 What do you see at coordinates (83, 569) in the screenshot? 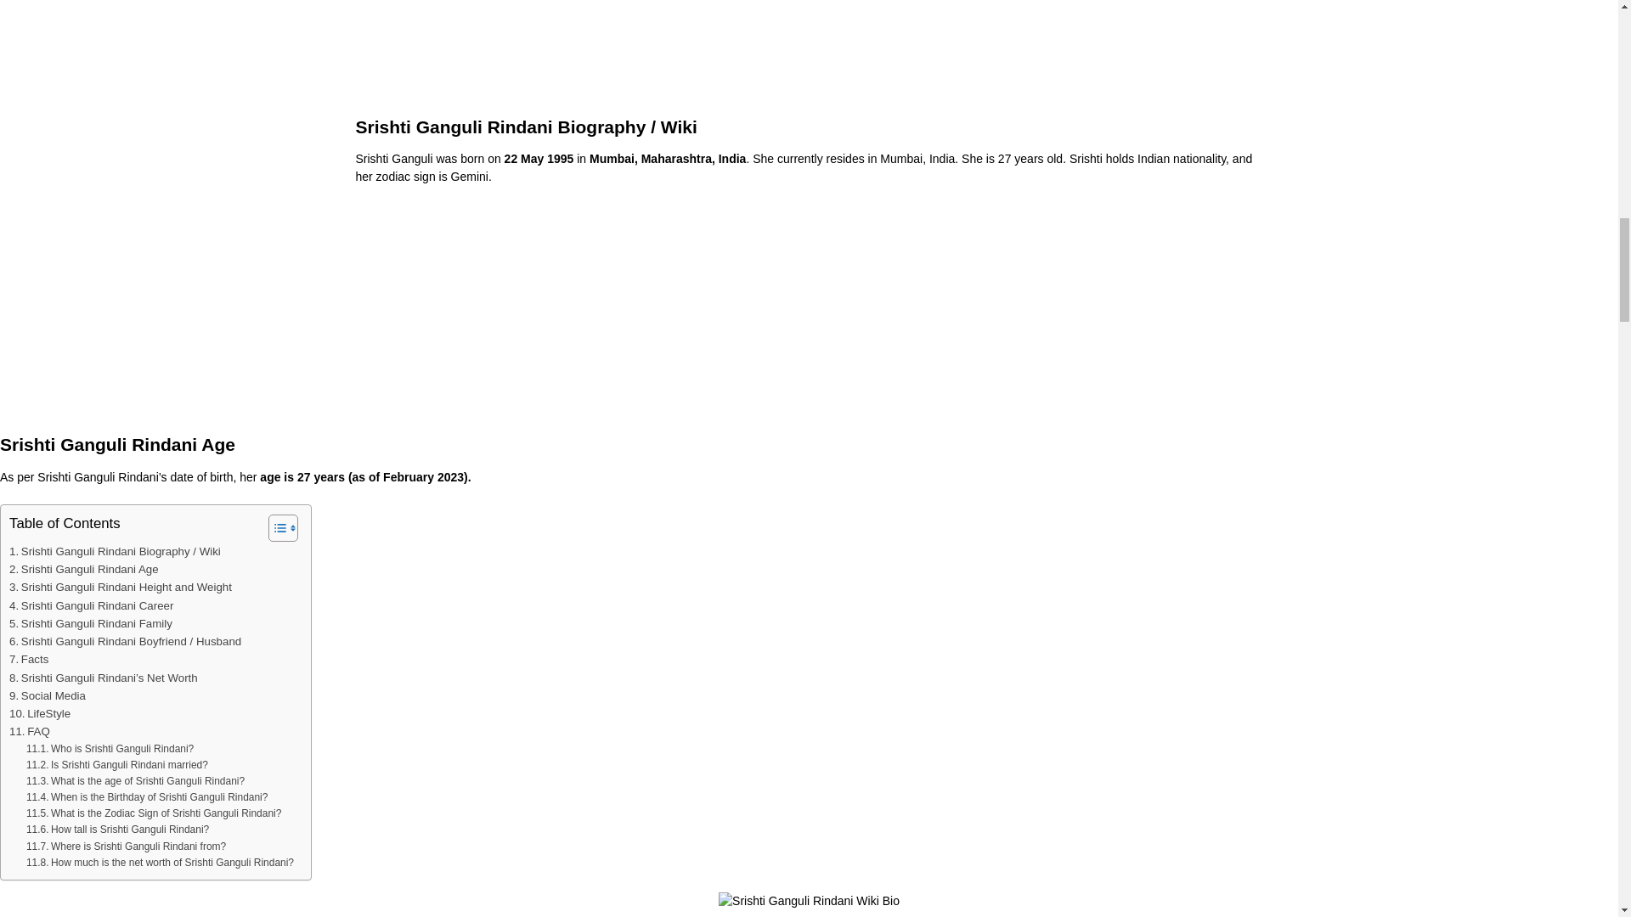
I see `Srishti Ganguli Rindani Age` at bounding box center [83, 569].